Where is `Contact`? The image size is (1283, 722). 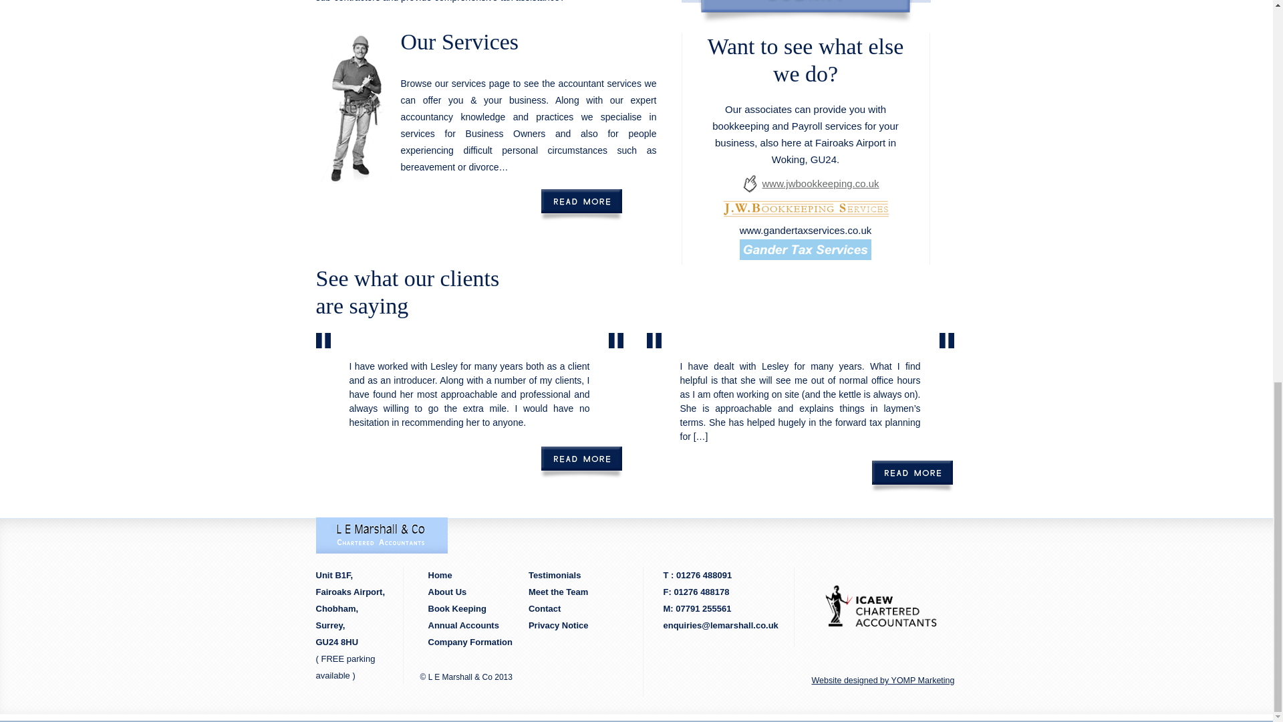 Contact is located at coordinates (544, 608).